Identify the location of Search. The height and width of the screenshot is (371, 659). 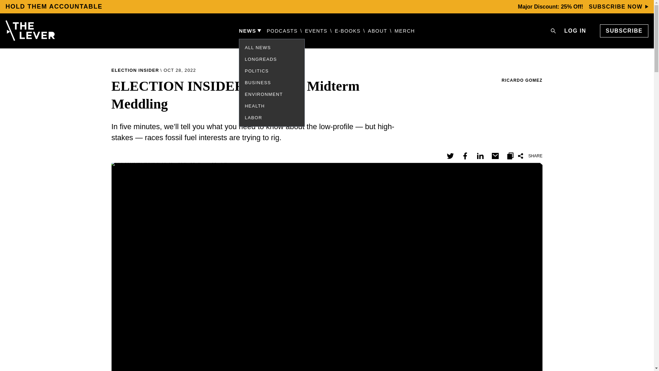
(553, 31).